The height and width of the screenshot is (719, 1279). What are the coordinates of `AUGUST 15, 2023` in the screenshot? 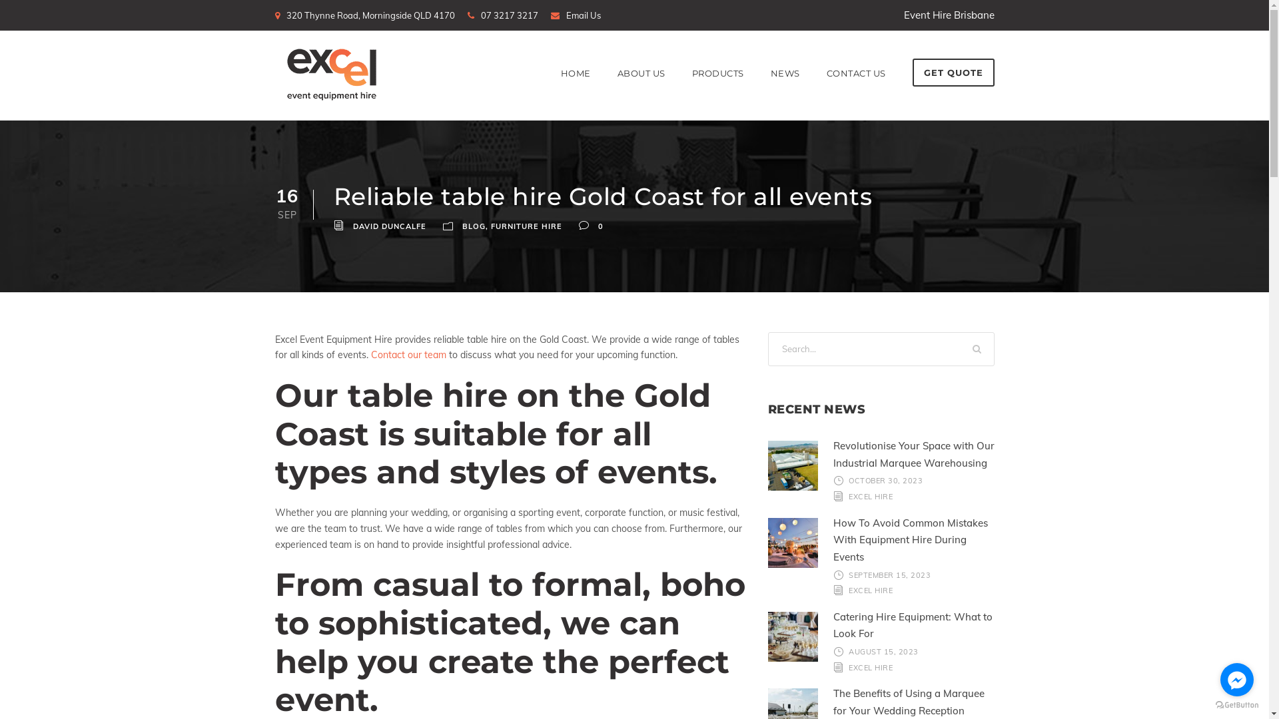 It's located at (883, 652).